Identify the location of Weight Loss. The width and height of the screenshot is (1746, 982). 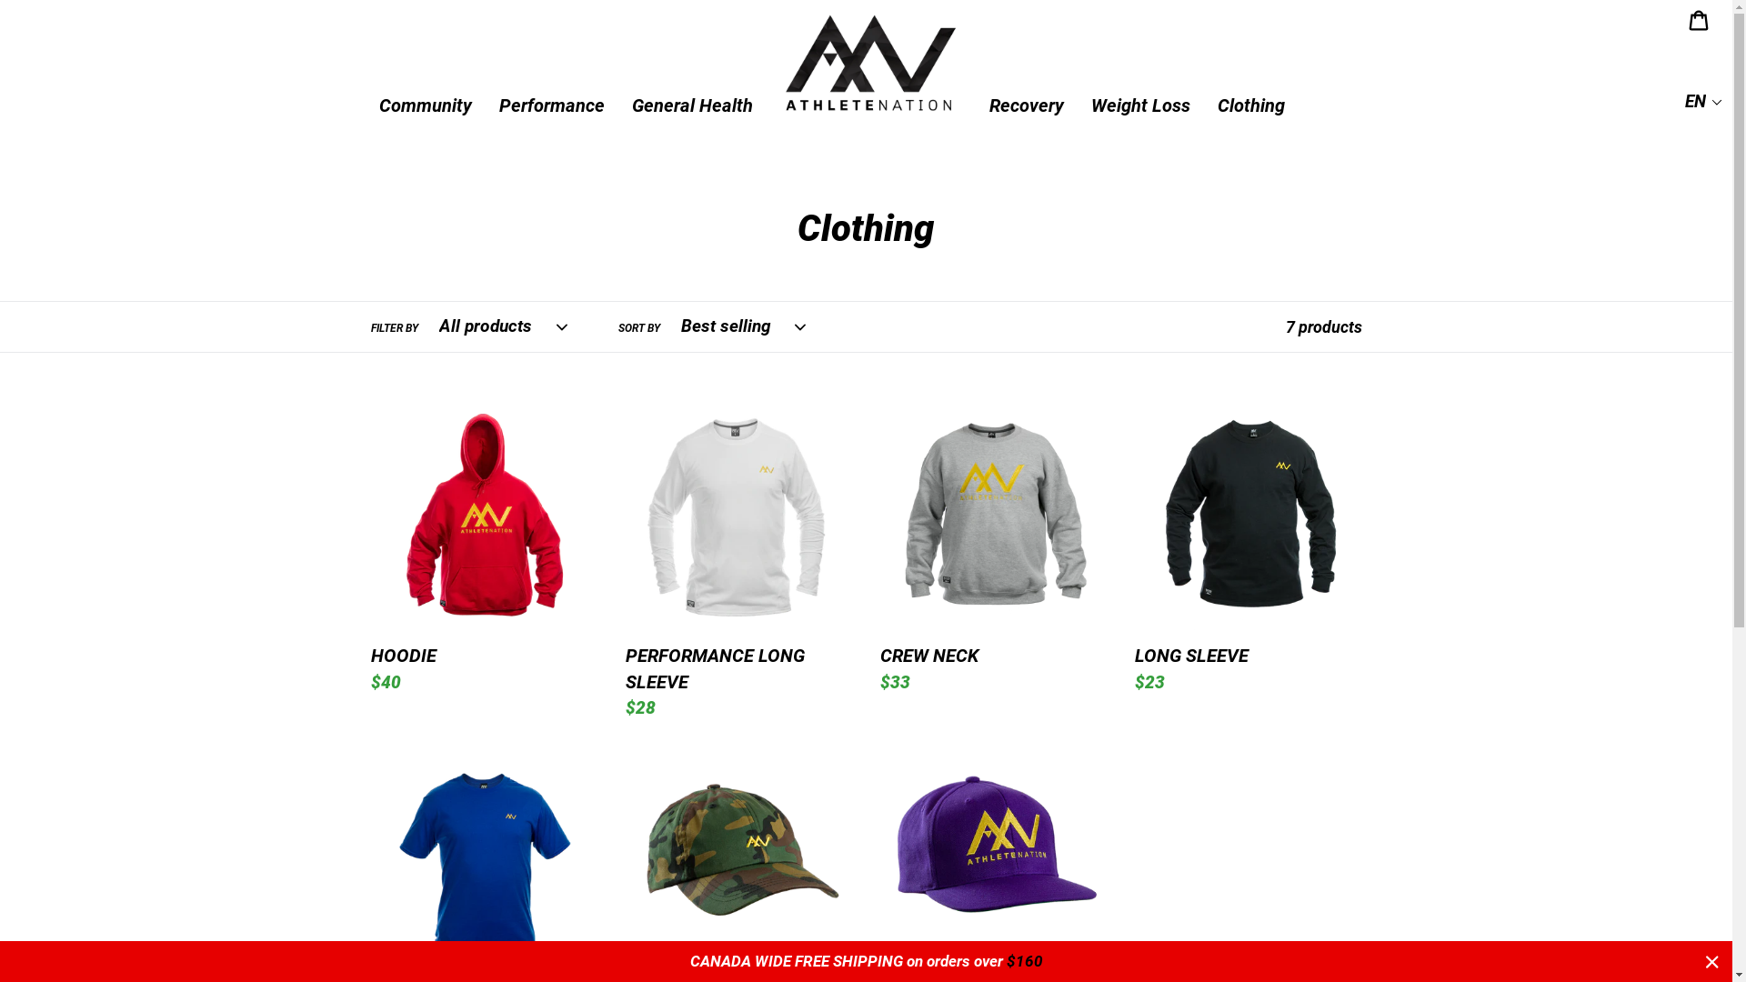
(1140, 105).